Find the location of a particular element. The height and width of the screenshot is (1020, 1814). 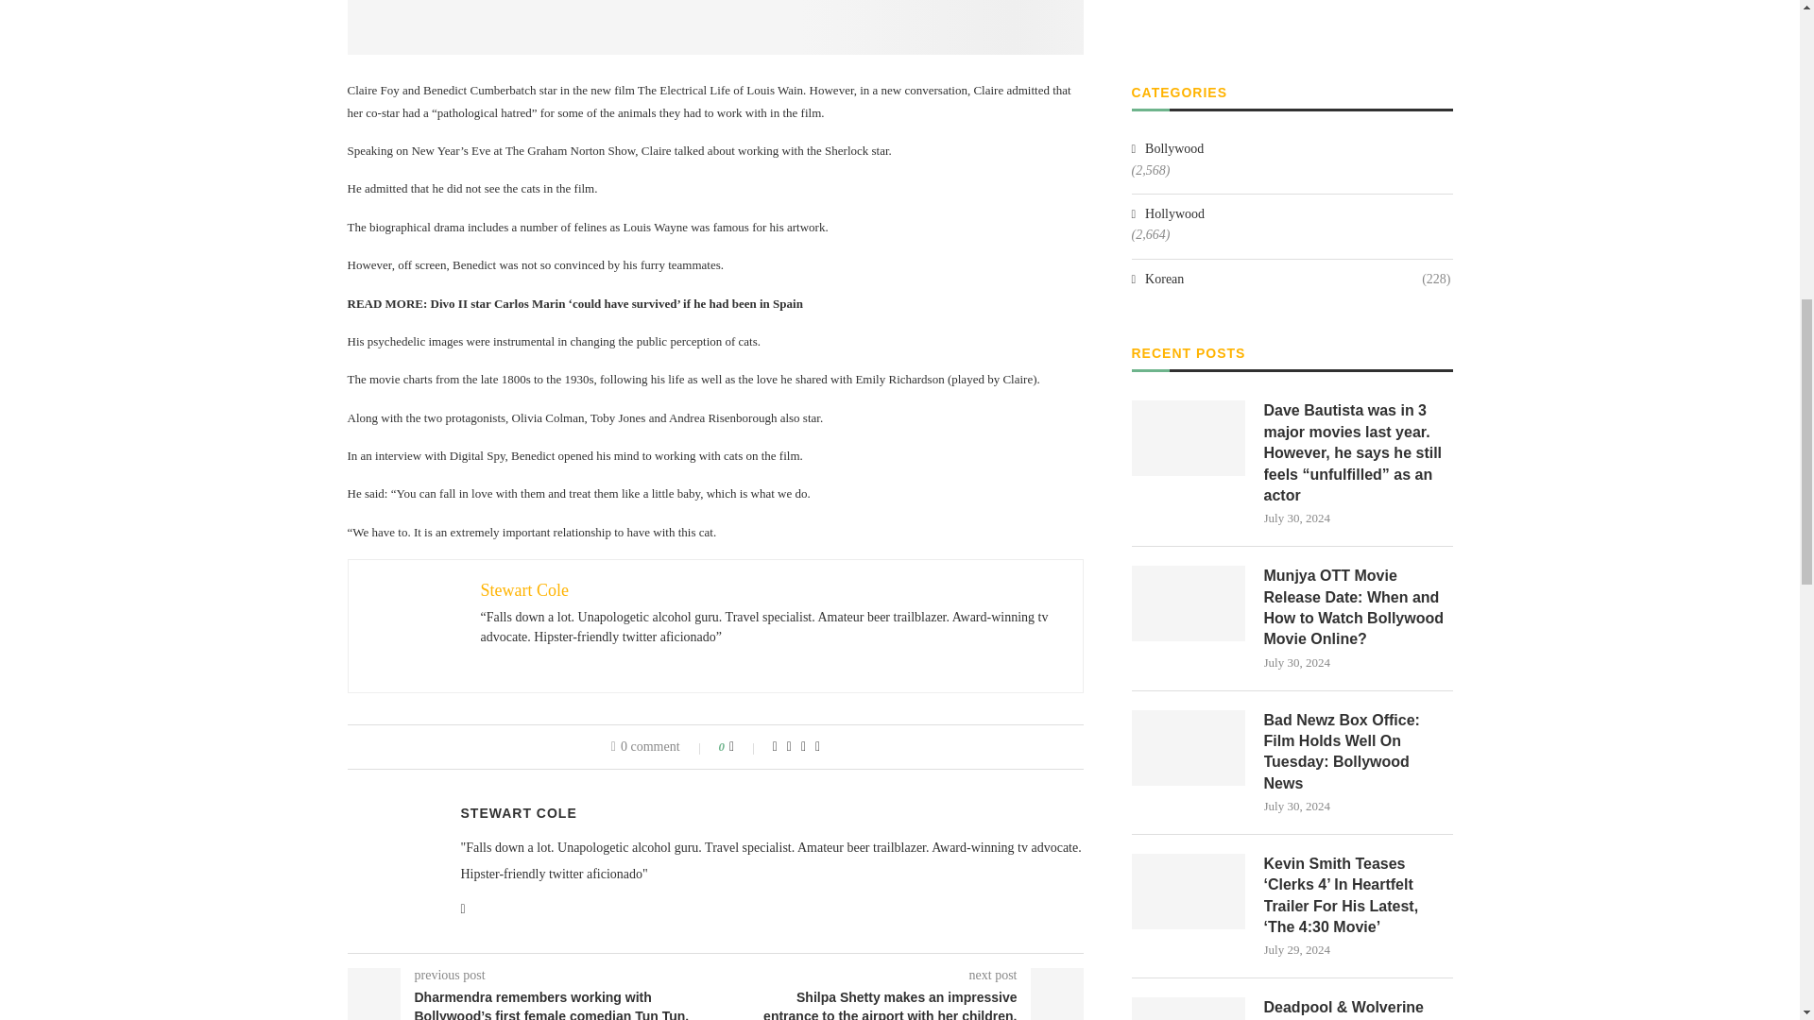

STEWART COLE is located at coordinates (518, 813).